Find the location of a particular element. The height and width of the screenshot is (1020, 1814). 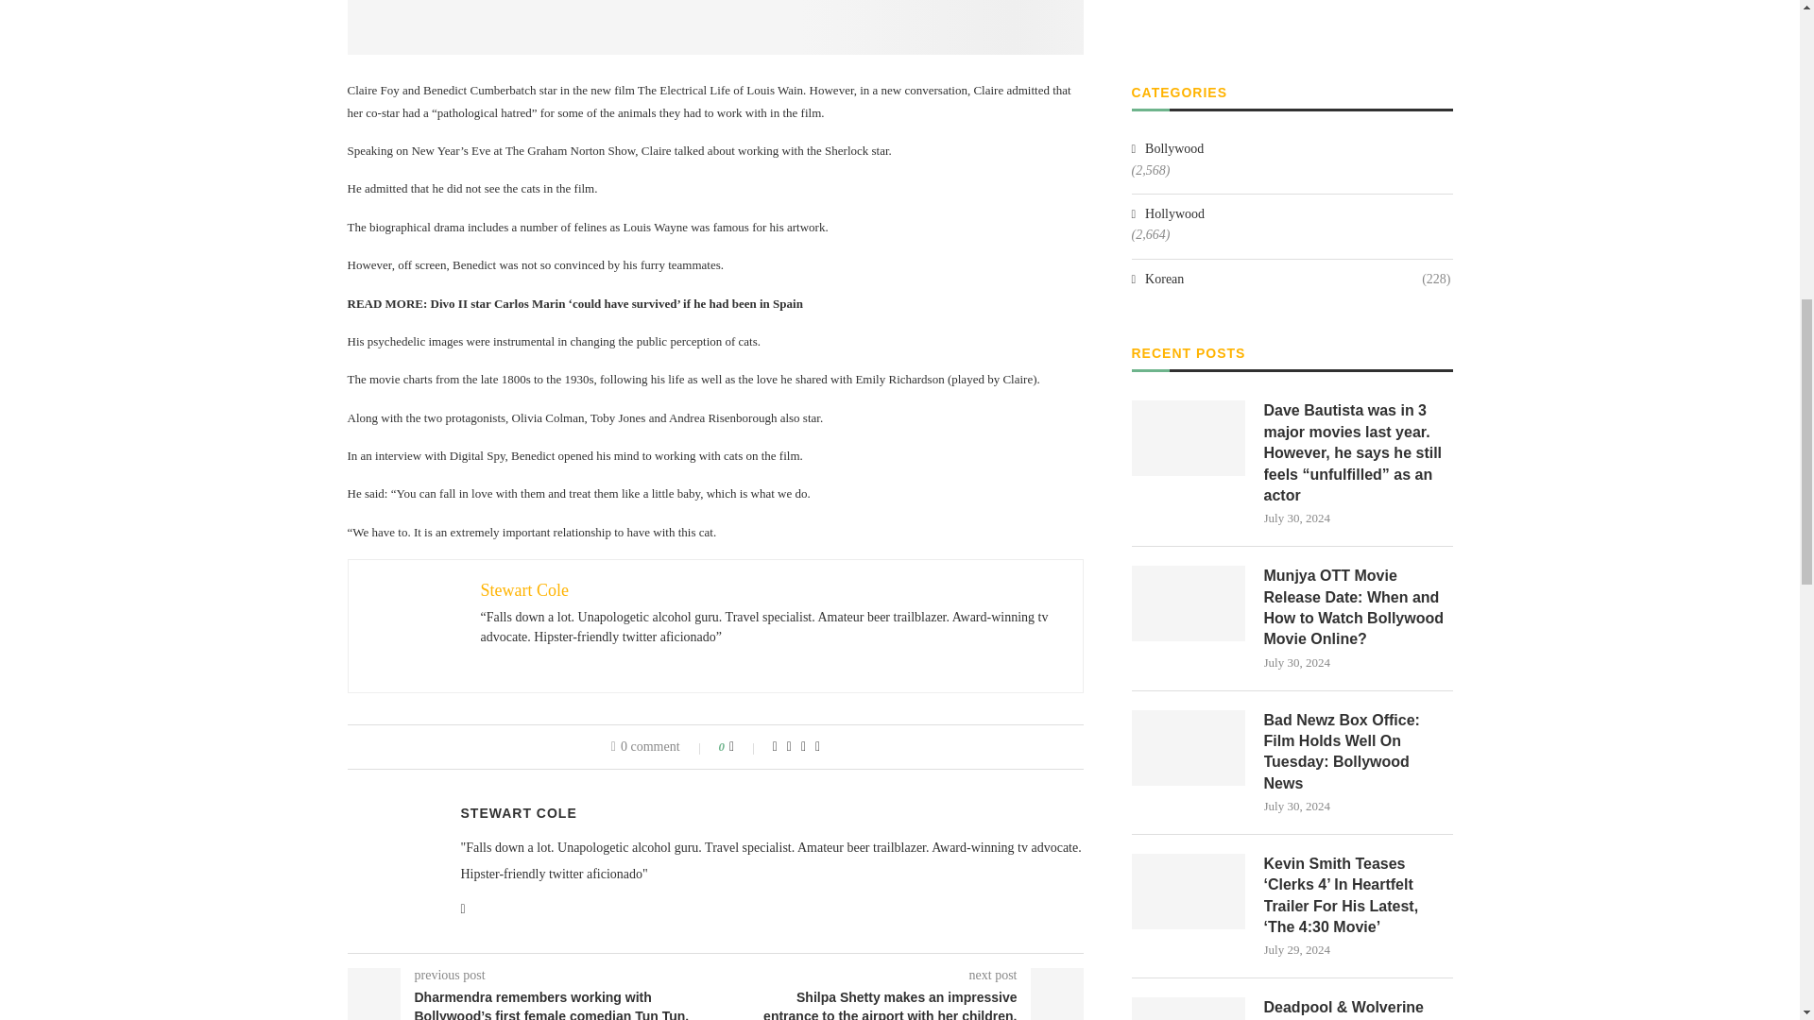

STEWART COLE is located at coordinates (518, 813).